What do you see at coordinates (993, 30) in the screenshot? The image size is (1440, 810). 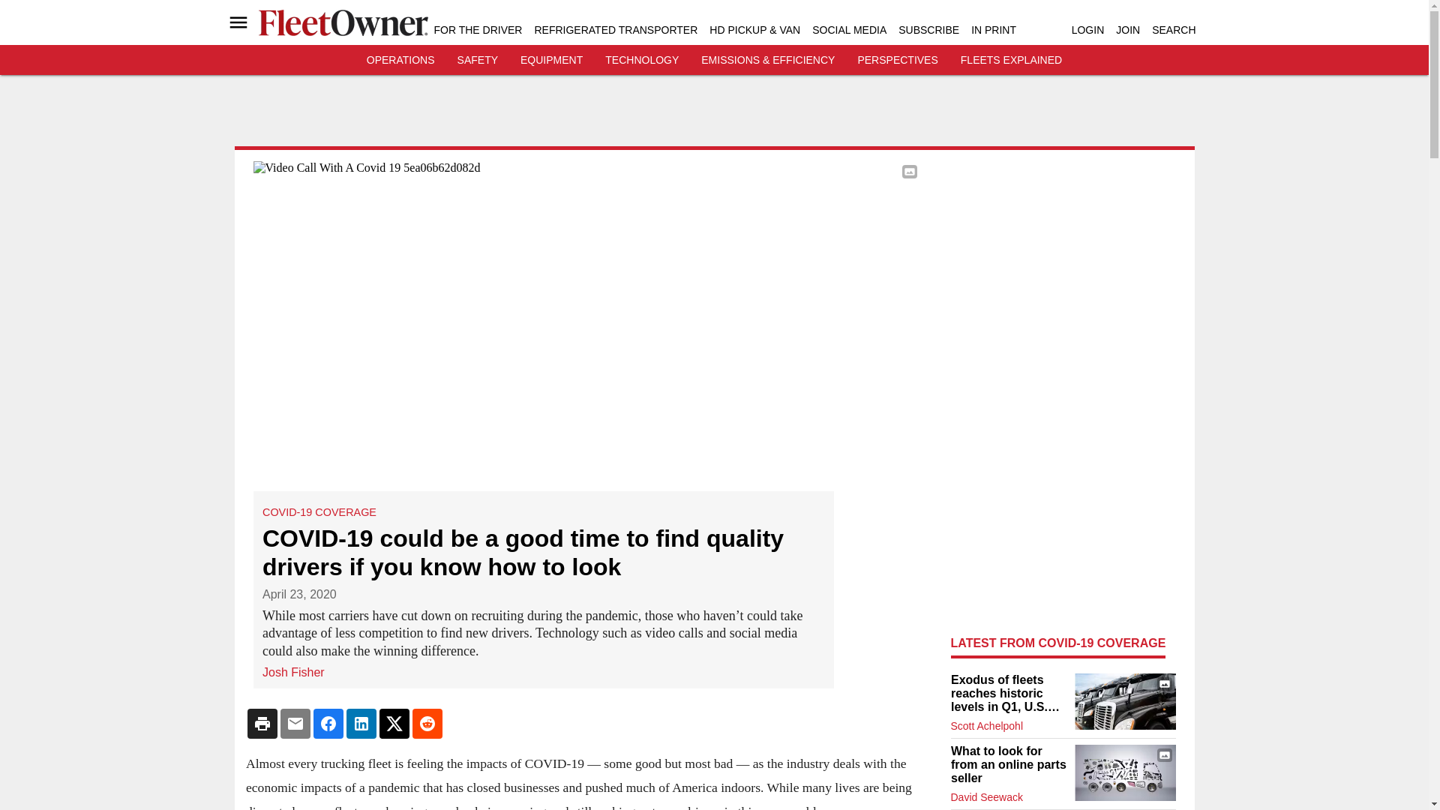 I see `IN PRINT` at bounding box center [993, 30].